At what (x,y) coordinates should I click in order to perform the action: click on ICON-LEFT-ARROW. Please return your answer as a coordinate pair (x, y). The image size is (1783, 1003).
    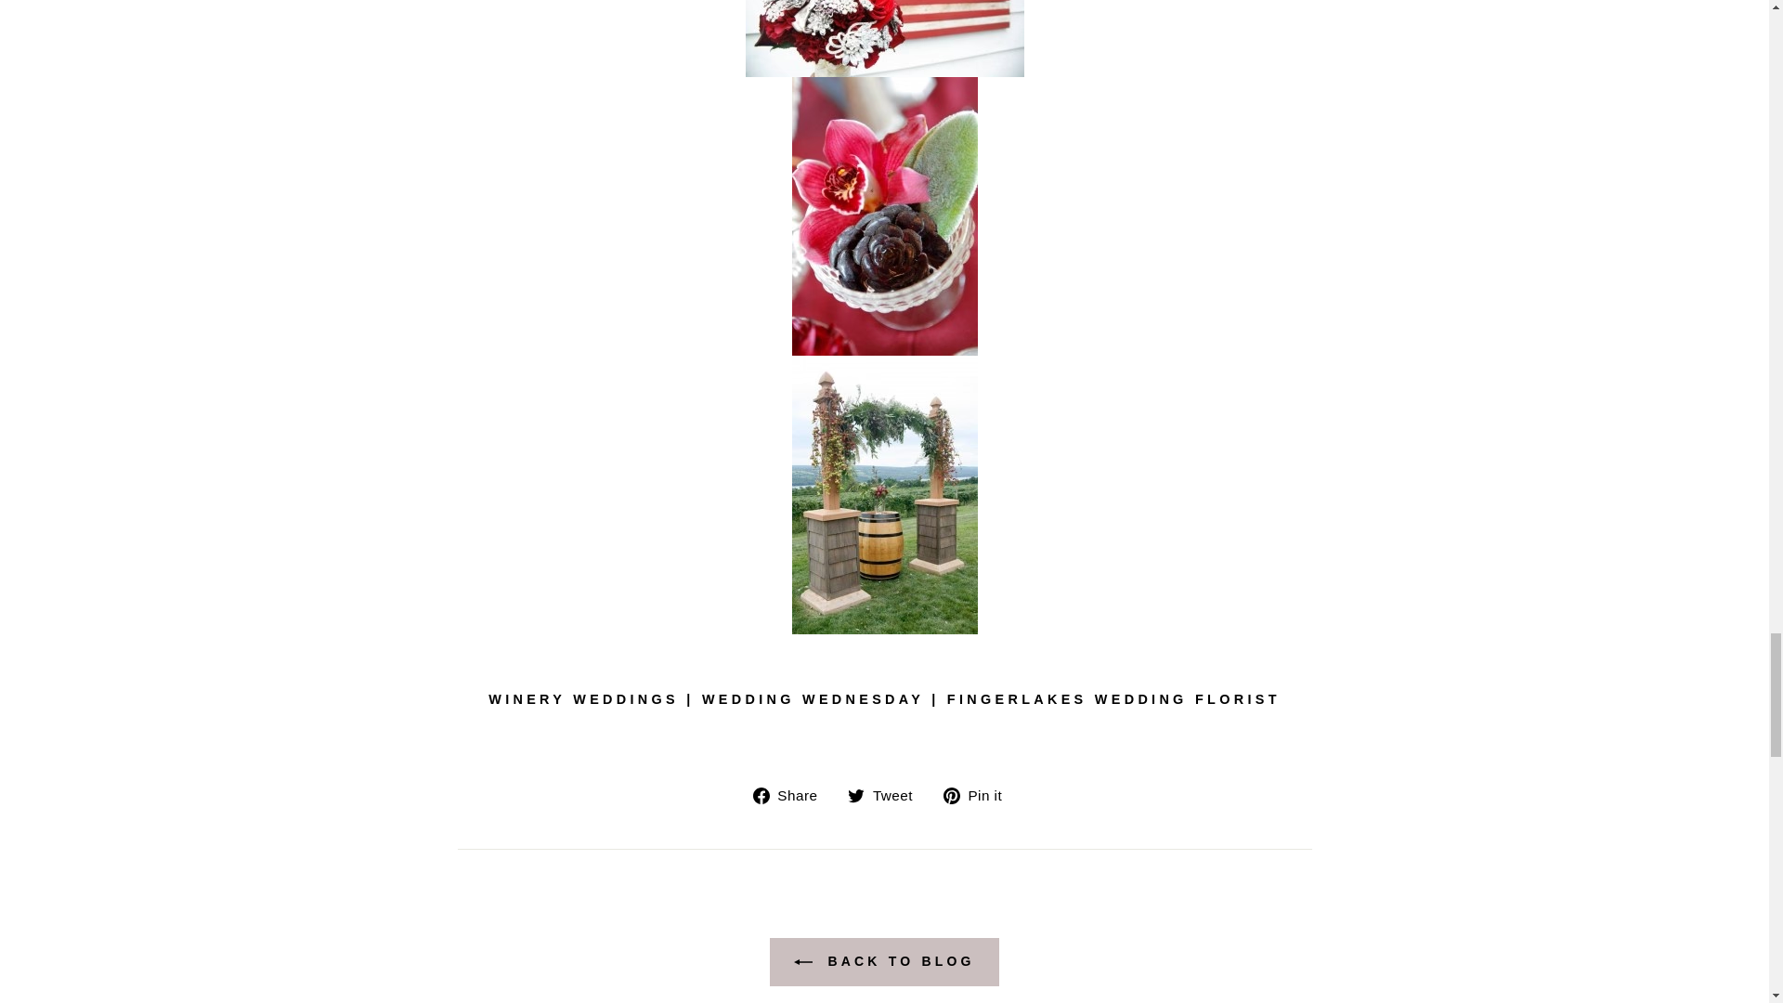
    Looking at the image, I should click on (802, 962).